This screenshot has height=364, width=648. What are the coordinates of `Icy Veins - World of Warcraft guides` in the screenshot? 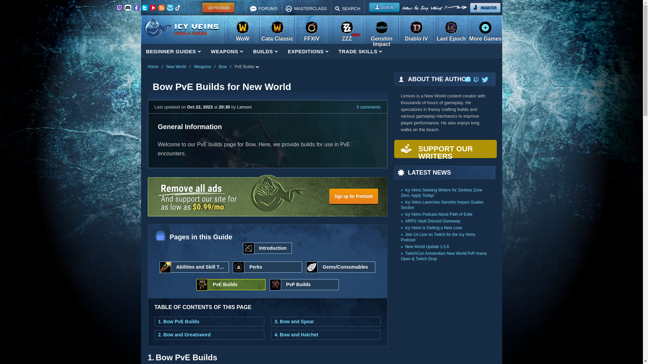 It's located at (242, 31).